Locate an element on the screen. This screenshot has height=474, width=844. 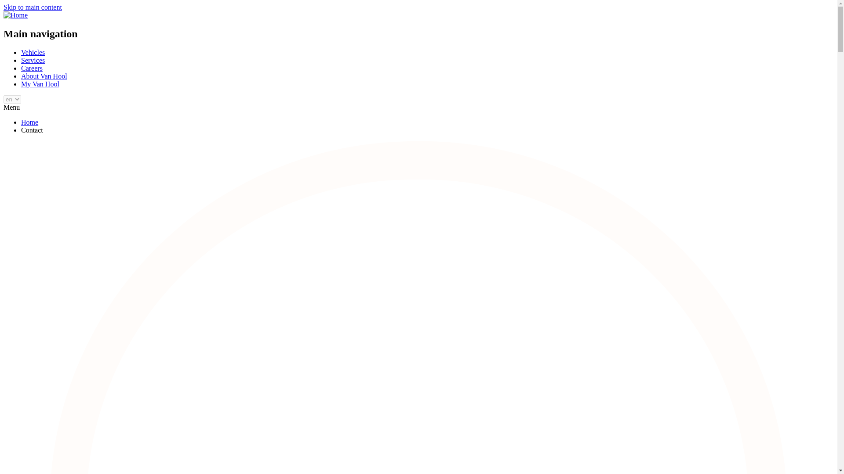
Careers is located at coordinates (32, 68).